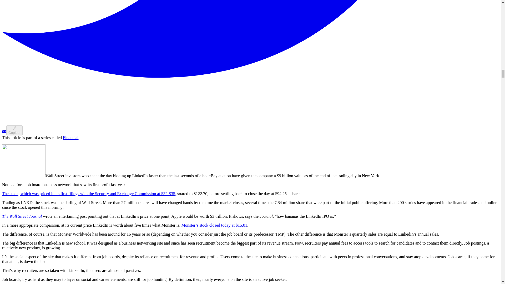 The image size is (505, 284). I want to click on Copied!, so click(14, 130).